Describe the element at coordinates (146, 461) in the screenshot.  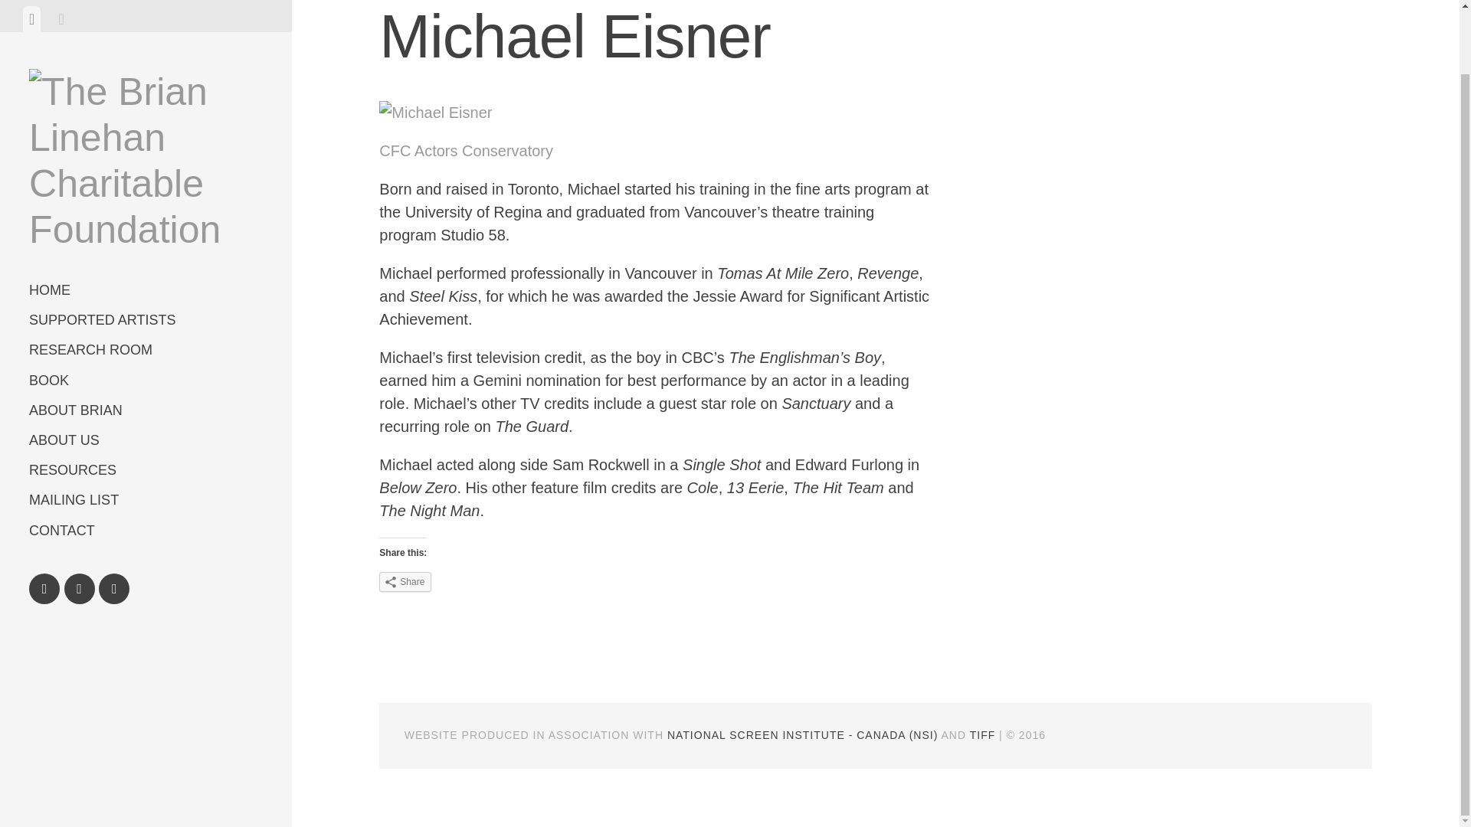
I see `CONTACT` at that location.